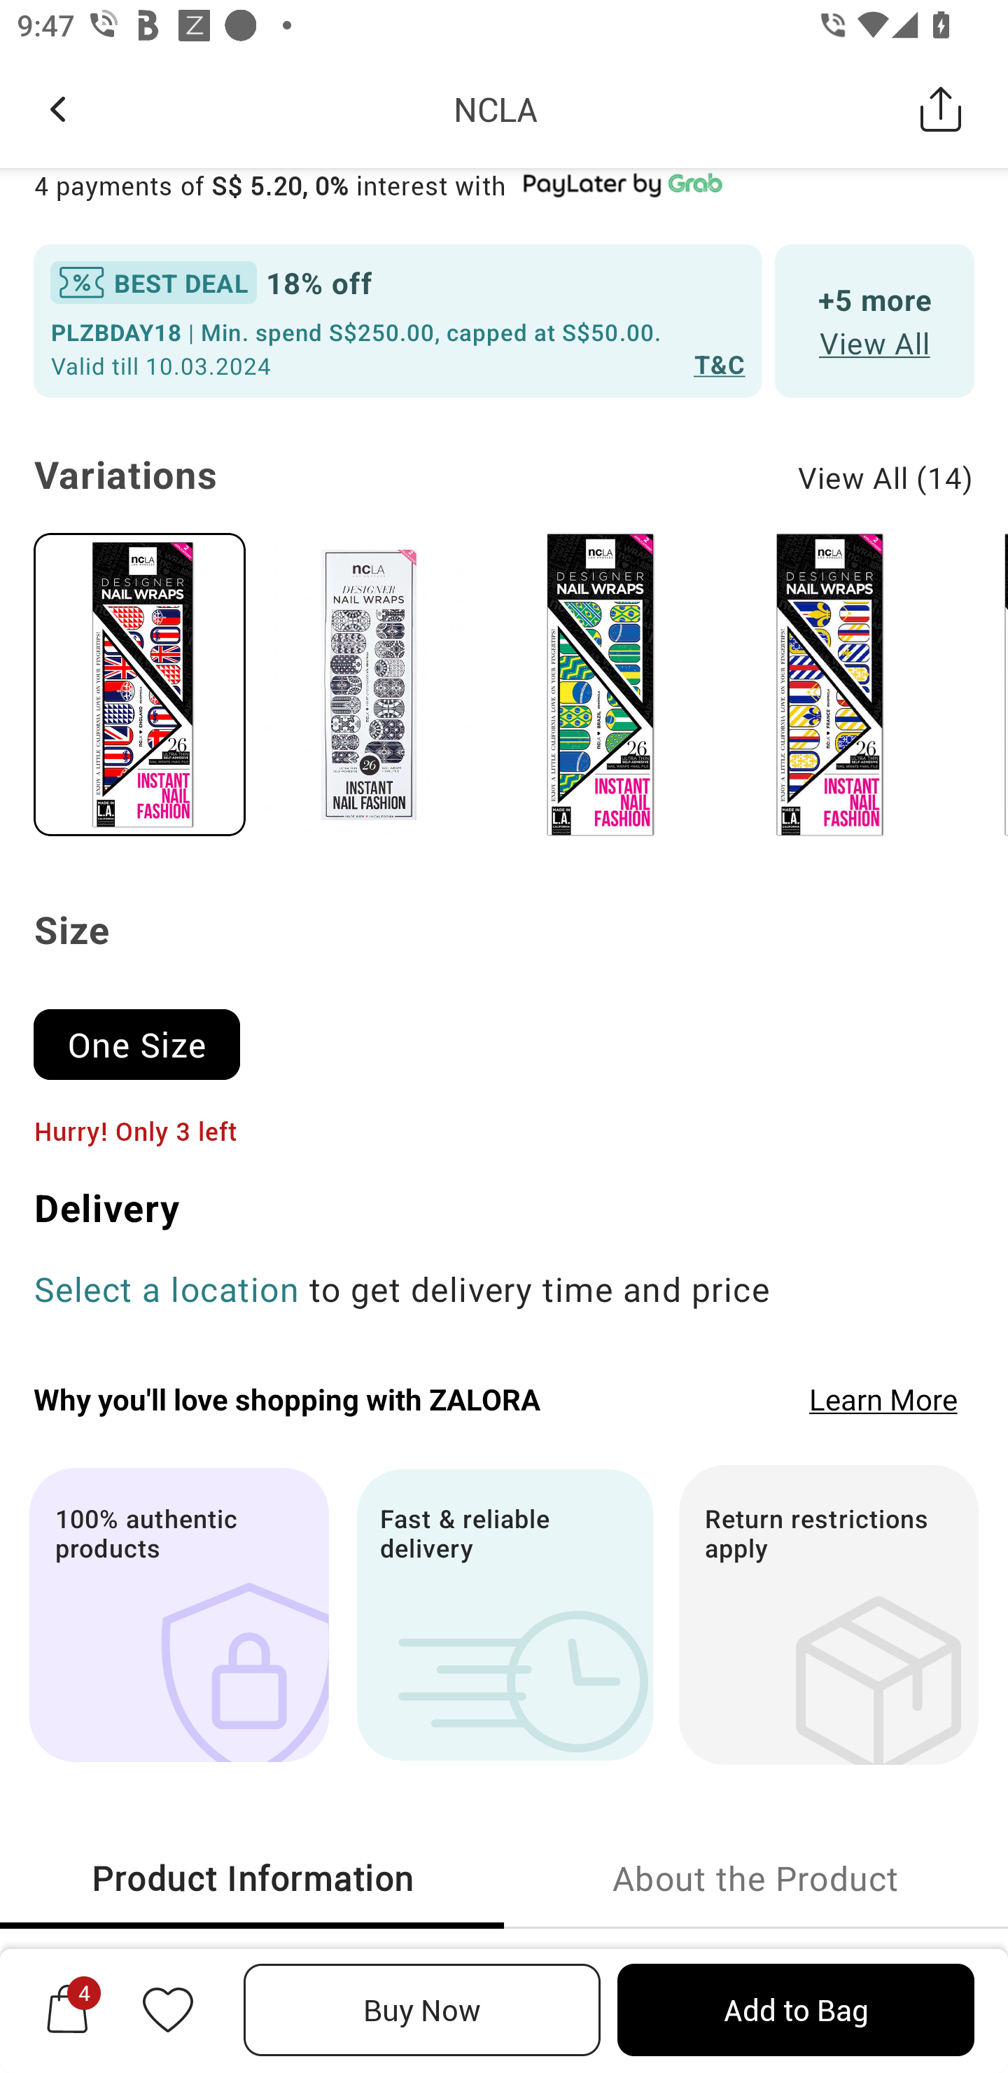  I want to click on NCLA, so click(496, 109).